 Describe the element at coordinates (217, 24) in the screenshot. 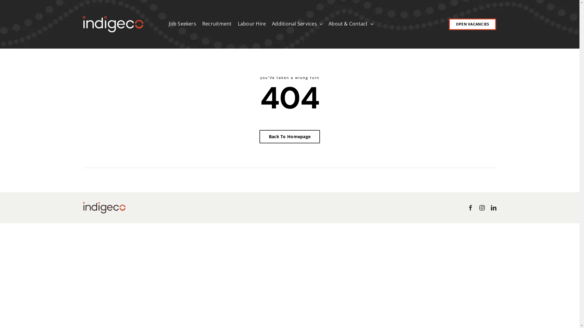

I see `Recruitment` at that location.